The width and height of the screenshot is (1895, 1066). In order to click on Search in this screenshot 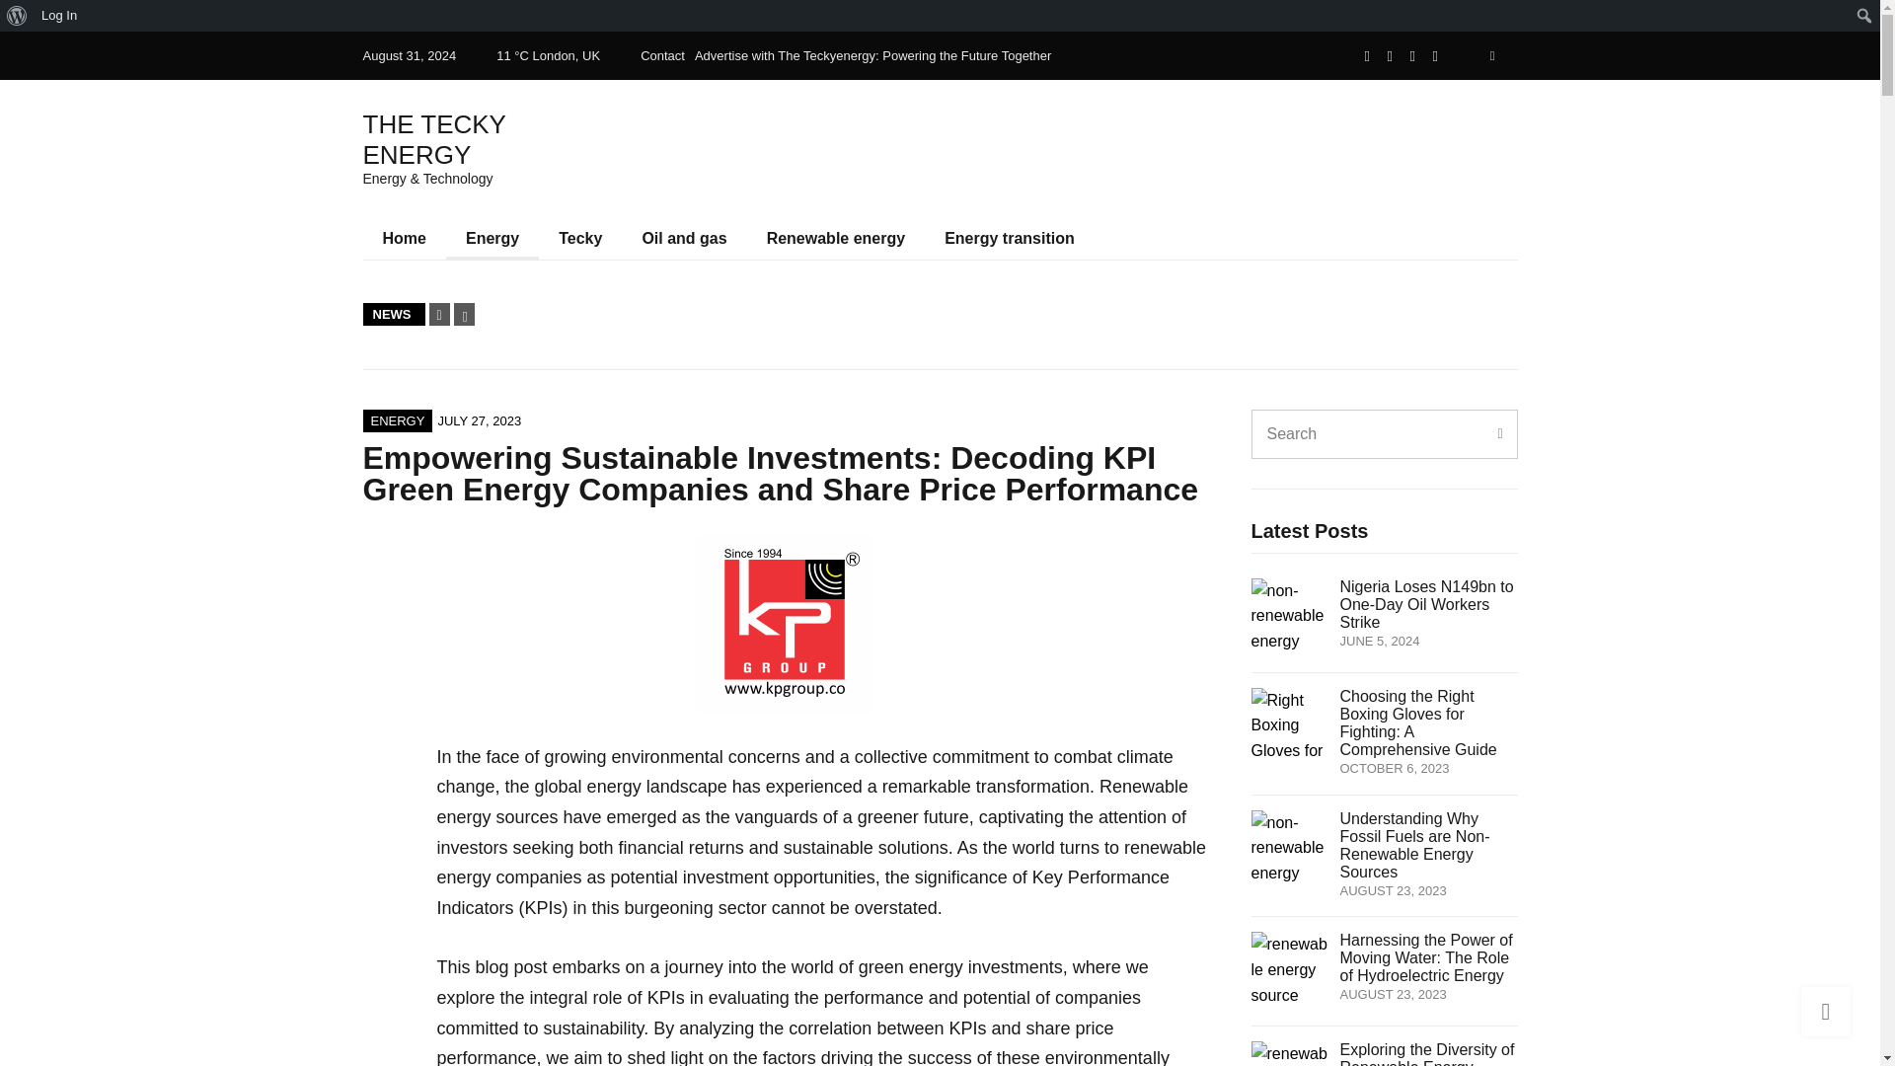, I will do `click(22, 18)`.